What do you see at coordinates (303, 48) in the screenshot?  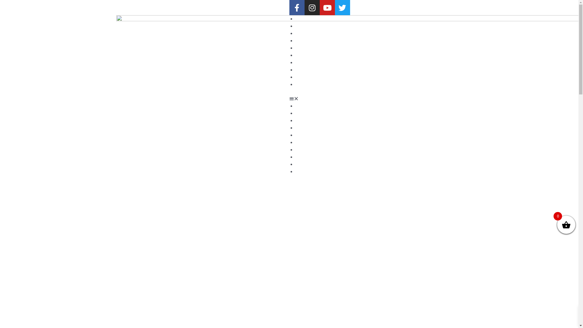 I see `VIDEOS` at bounding box center [303, 48].